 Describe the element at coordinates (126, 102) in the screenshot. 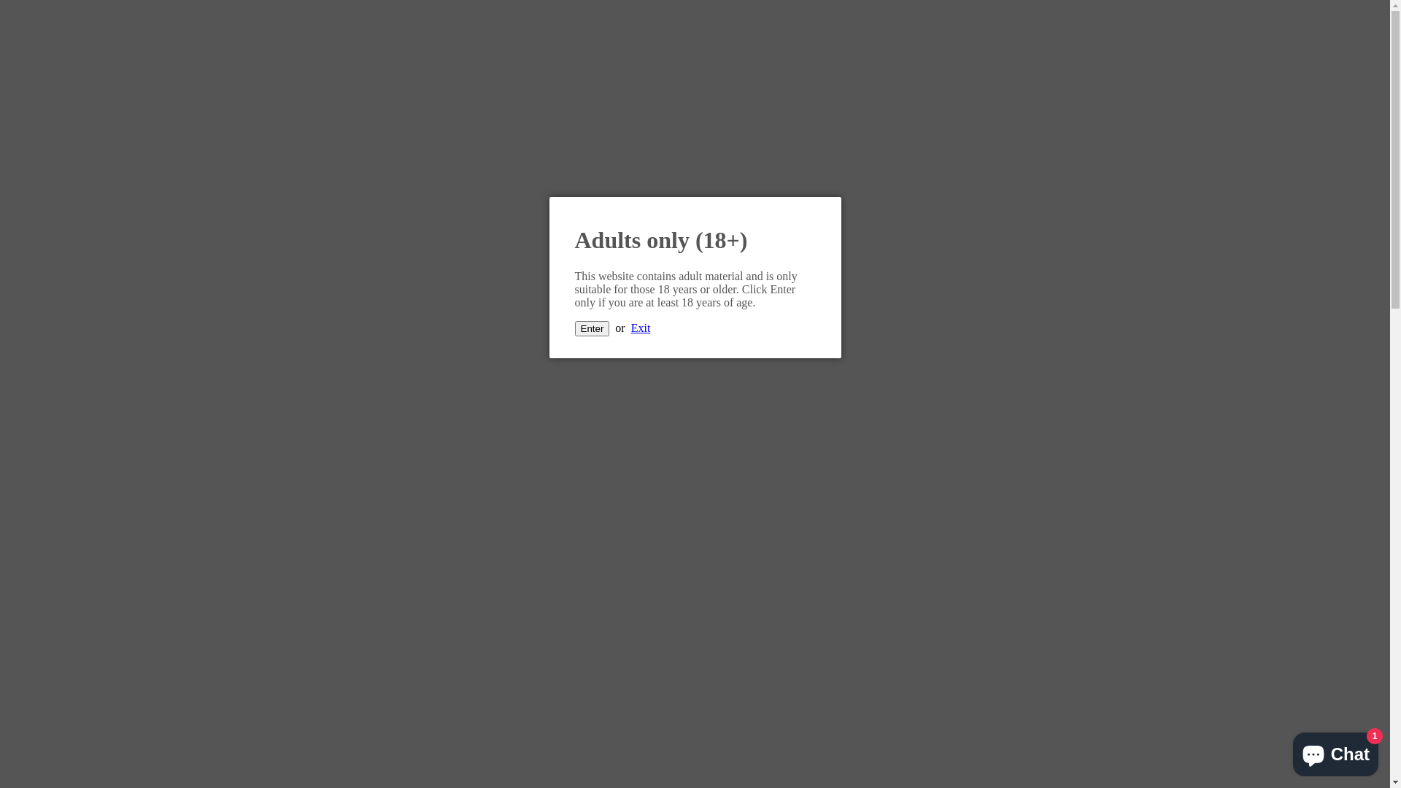

I see `Storage, Trays & Grinders` at that location.